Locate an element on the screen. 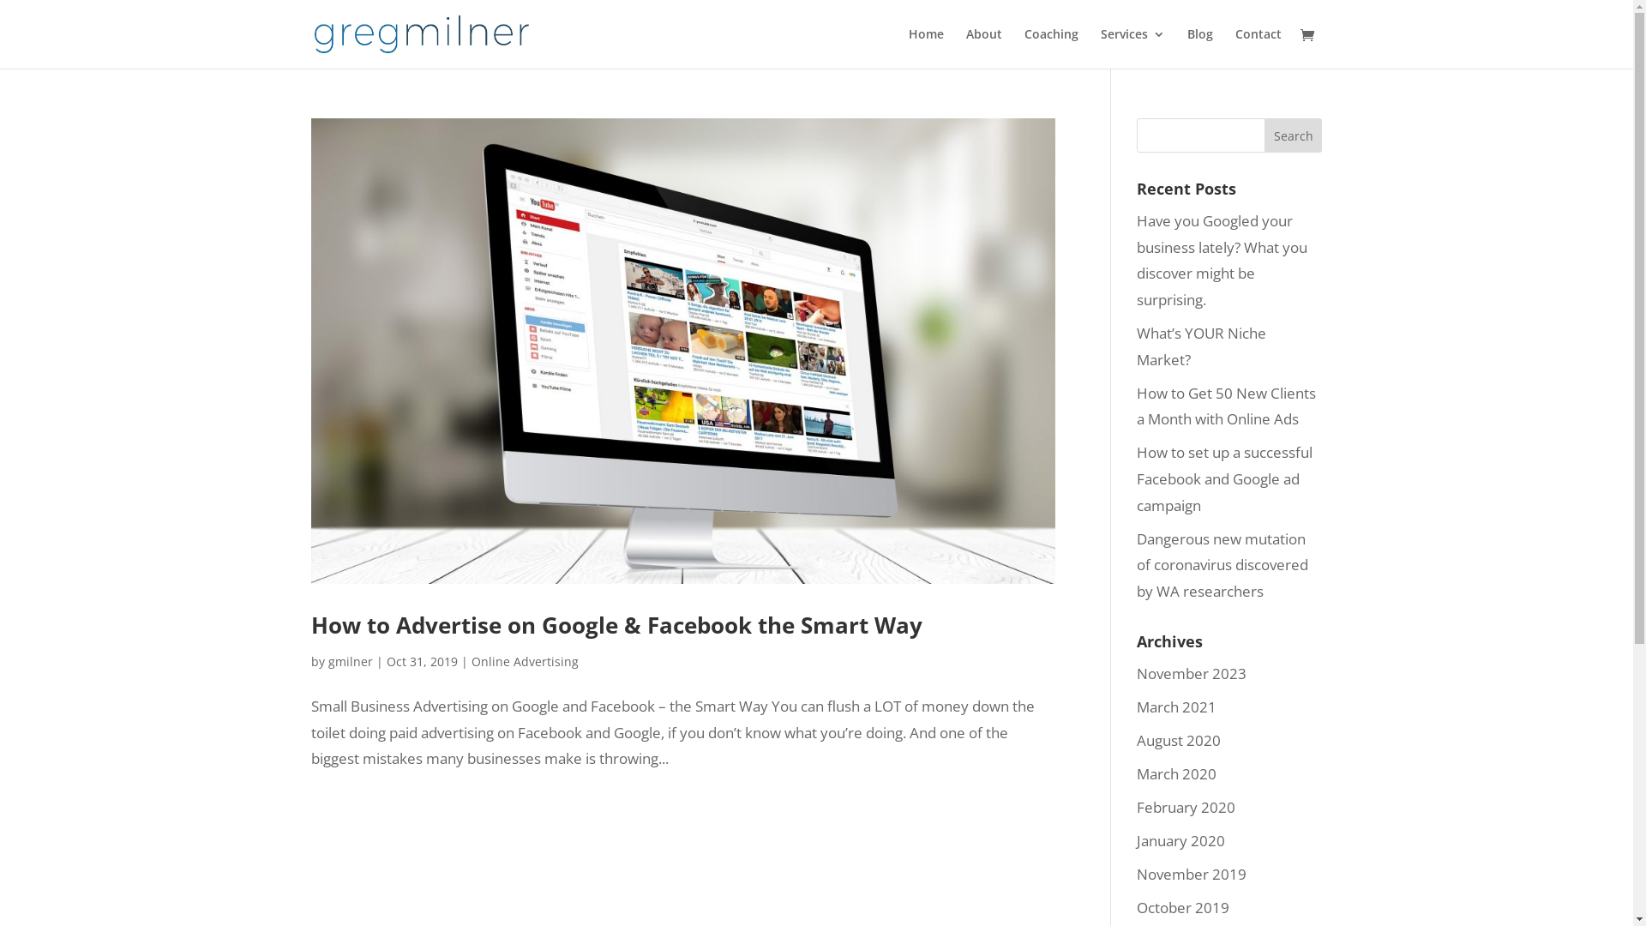  Blog is located at coordinates (1199, 48).